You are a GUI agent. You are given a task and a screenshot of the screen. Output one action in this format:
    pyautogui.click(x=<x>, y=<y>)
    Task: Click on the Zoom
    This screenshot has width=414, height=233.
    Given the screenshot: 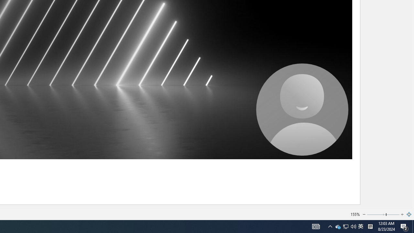 What is the action you would take?
    pyautogui.click(x=383, y=214)
    